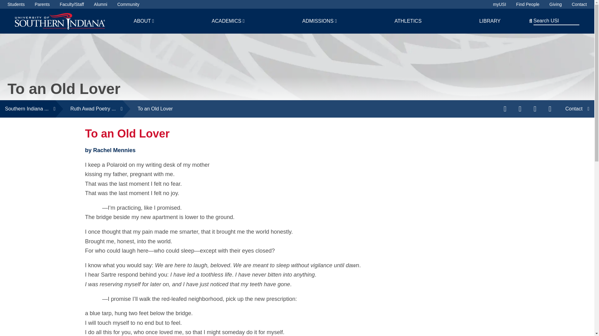  What do you see at coordinates (129, 4) in the screenshot?
I see `Community` at bounding box center [129, 4].